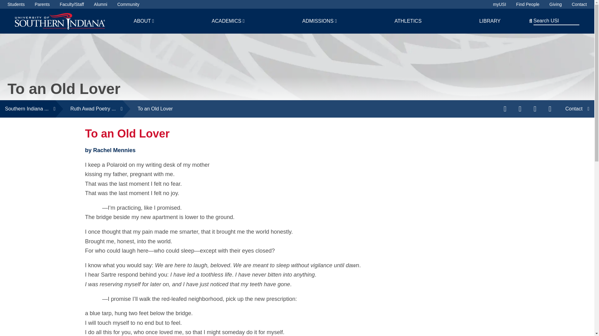  What do you see at coordinates (129, 4) in the screenshot?
I see `Community` at bounding box center [129, 4].